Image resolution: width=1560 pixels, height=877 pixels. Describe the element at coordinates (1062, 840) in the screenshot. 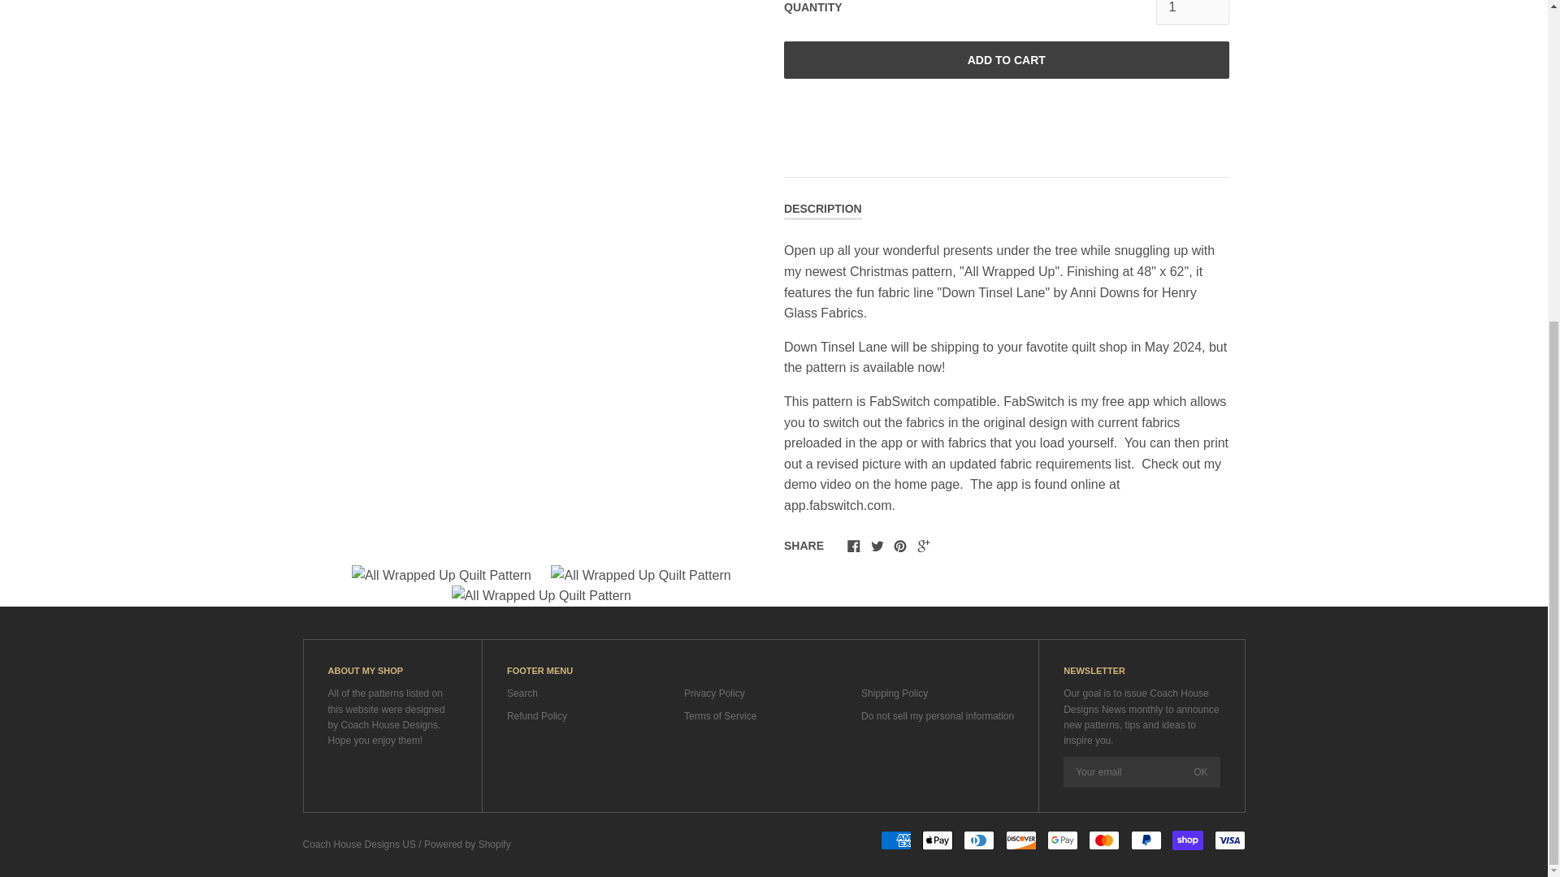

I see `Google Pay` at that location.